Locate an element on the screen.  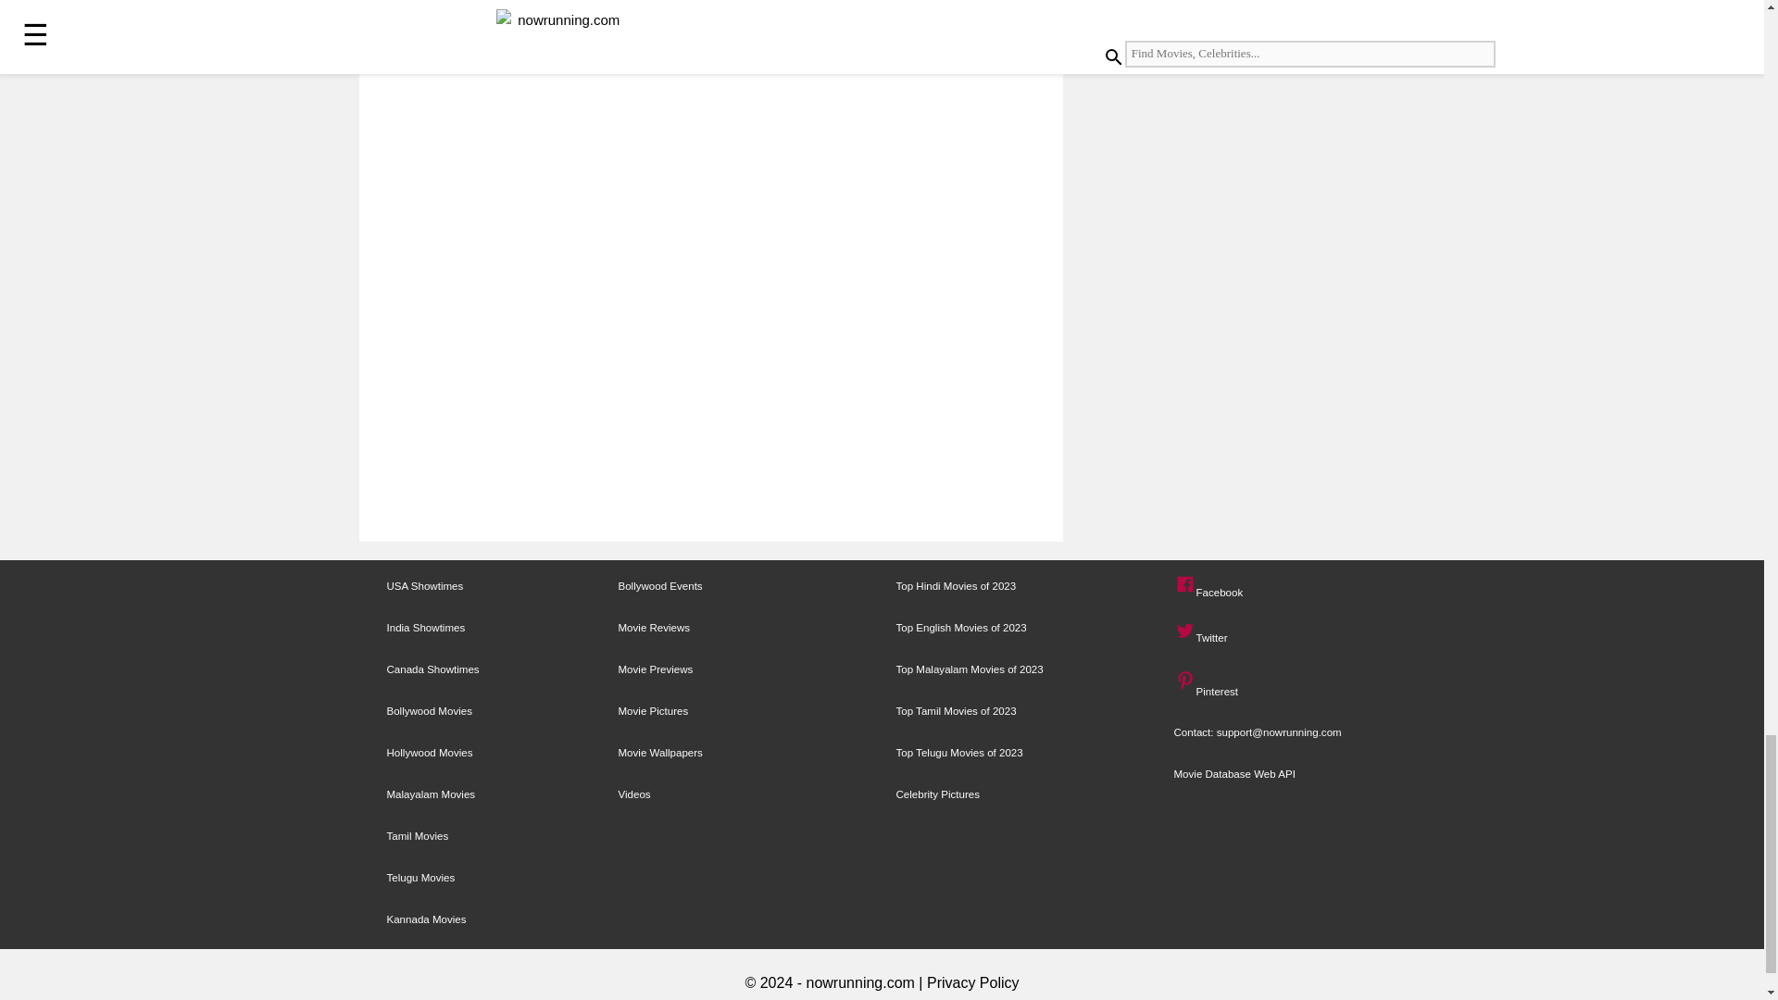
Facebook is located at coordinates (1185, 584).